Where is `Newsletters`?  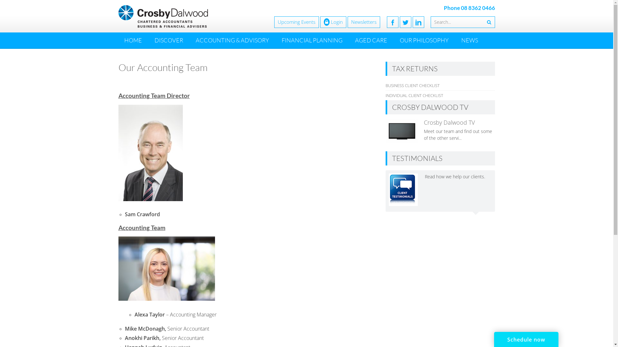
Newsletters is located at coordinates (364, 22).